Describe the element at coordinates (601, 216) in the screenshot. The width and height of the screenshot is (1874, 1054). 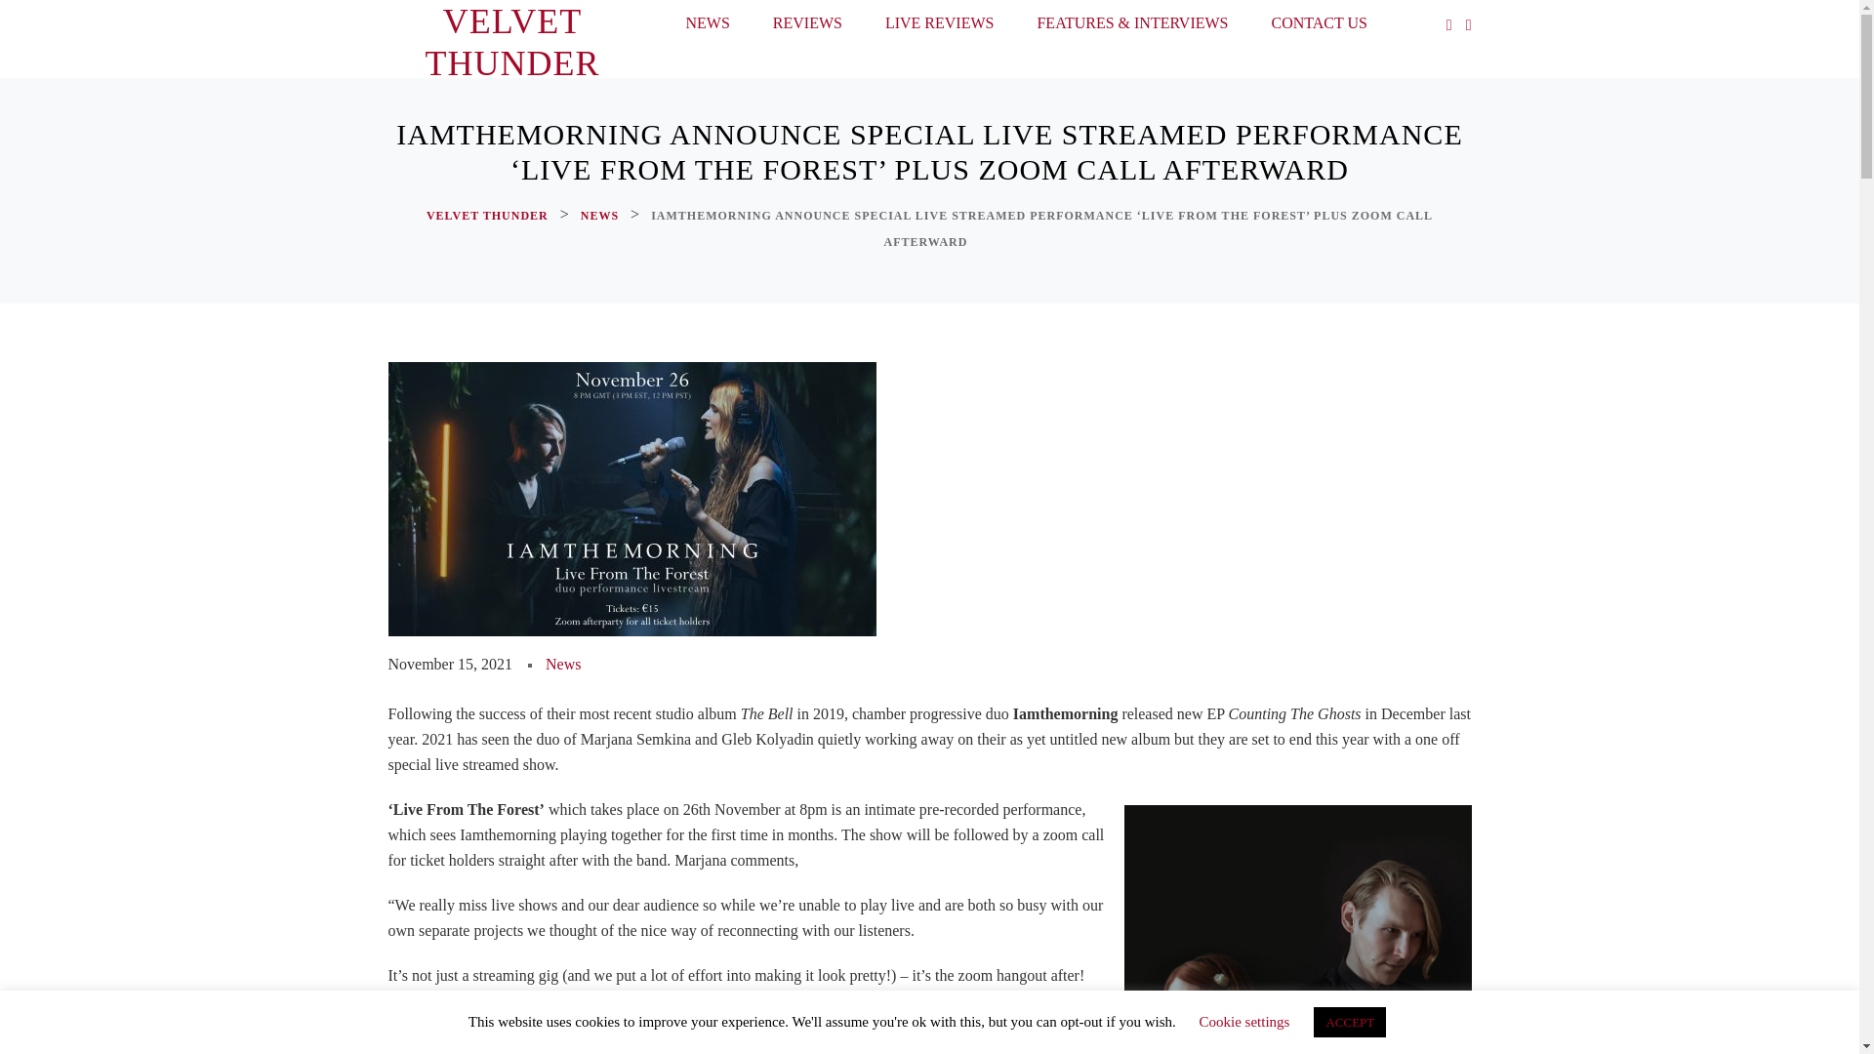
I see `Go to the News Category archives.` at that location.